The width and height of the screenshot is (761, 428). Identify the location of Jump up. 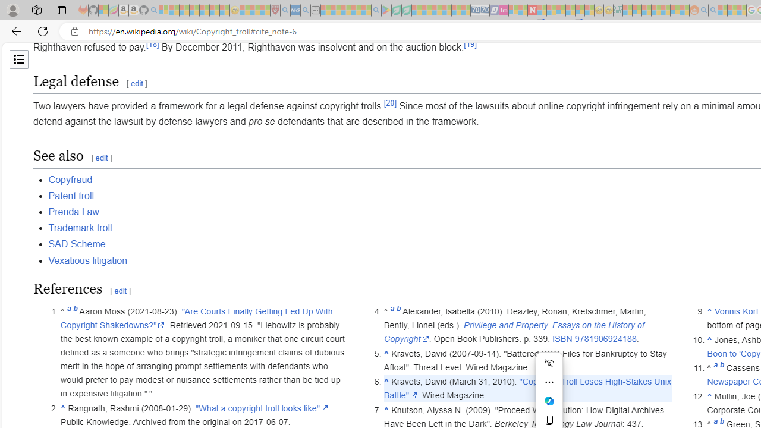
(710, 396).